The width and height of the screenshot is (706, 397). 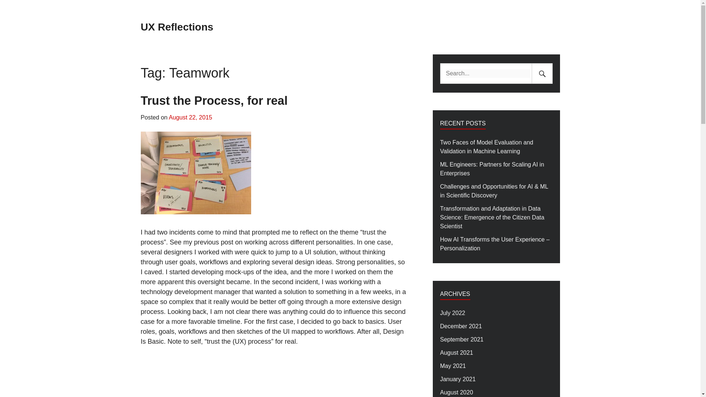 What do you see at coordinates (190, 117) in the screenshot?
I see `August 22, 2015` at bounding box center [190, 117].